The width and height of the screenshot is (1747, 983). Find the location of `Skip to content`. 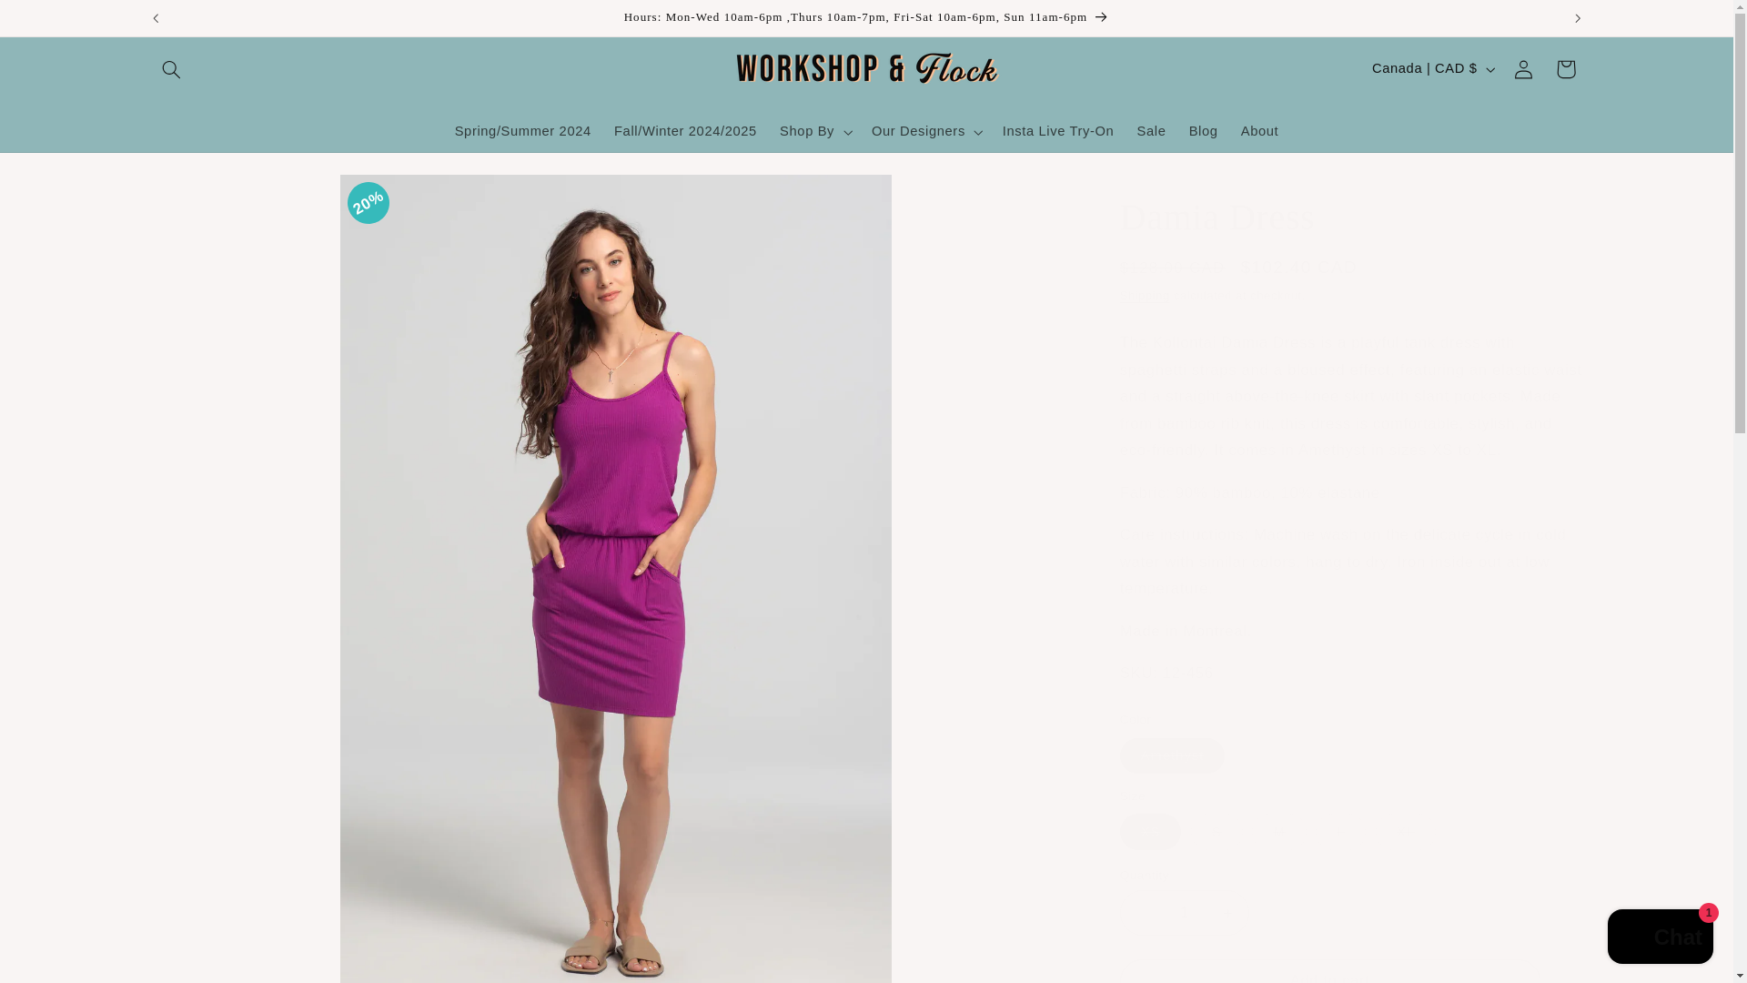

Skip to content is located at coordinates (57, 22).